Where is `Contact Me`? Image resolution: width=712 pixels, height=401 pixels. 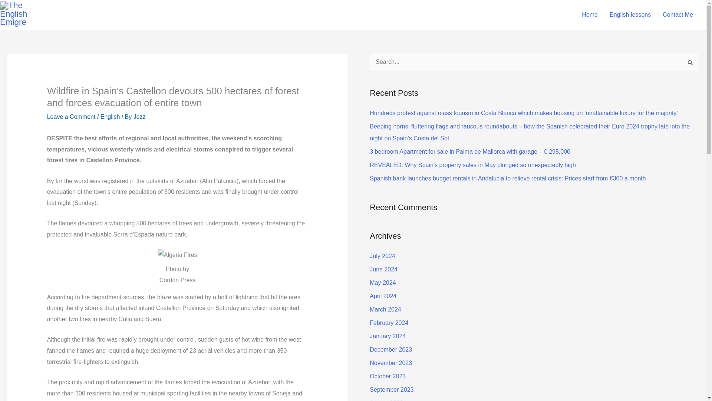
Contact Me is located at coordinates (678, 15).